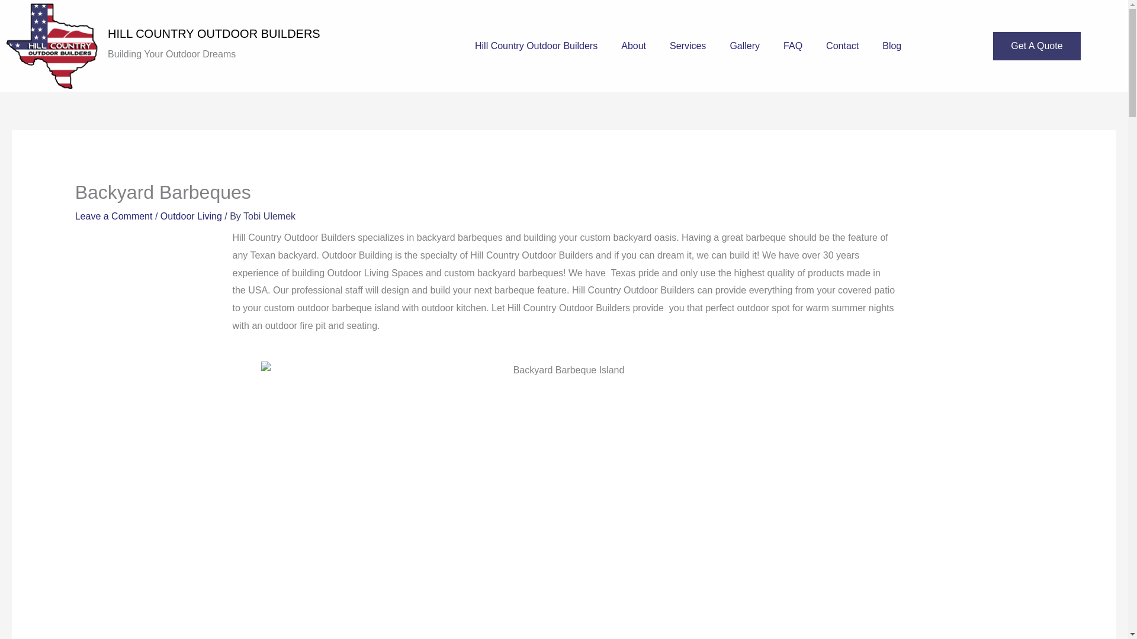  What do you see at coordinates (892, 46) in the screenshot?
I see `Blog` at bounding box center [892, 46].